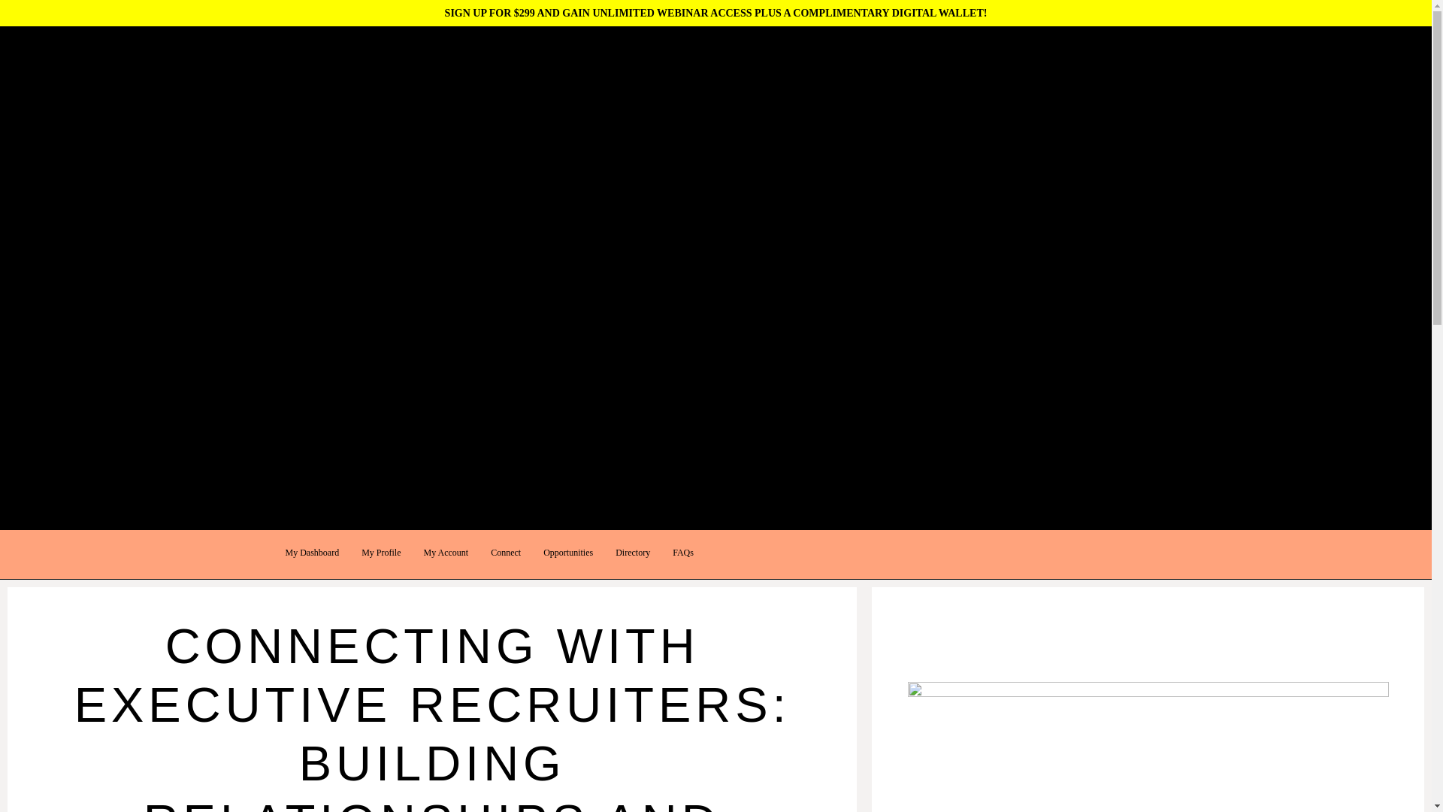  Describe the element at coordinates (682, 552) in the screenshot. I see `FAQs` at that location.